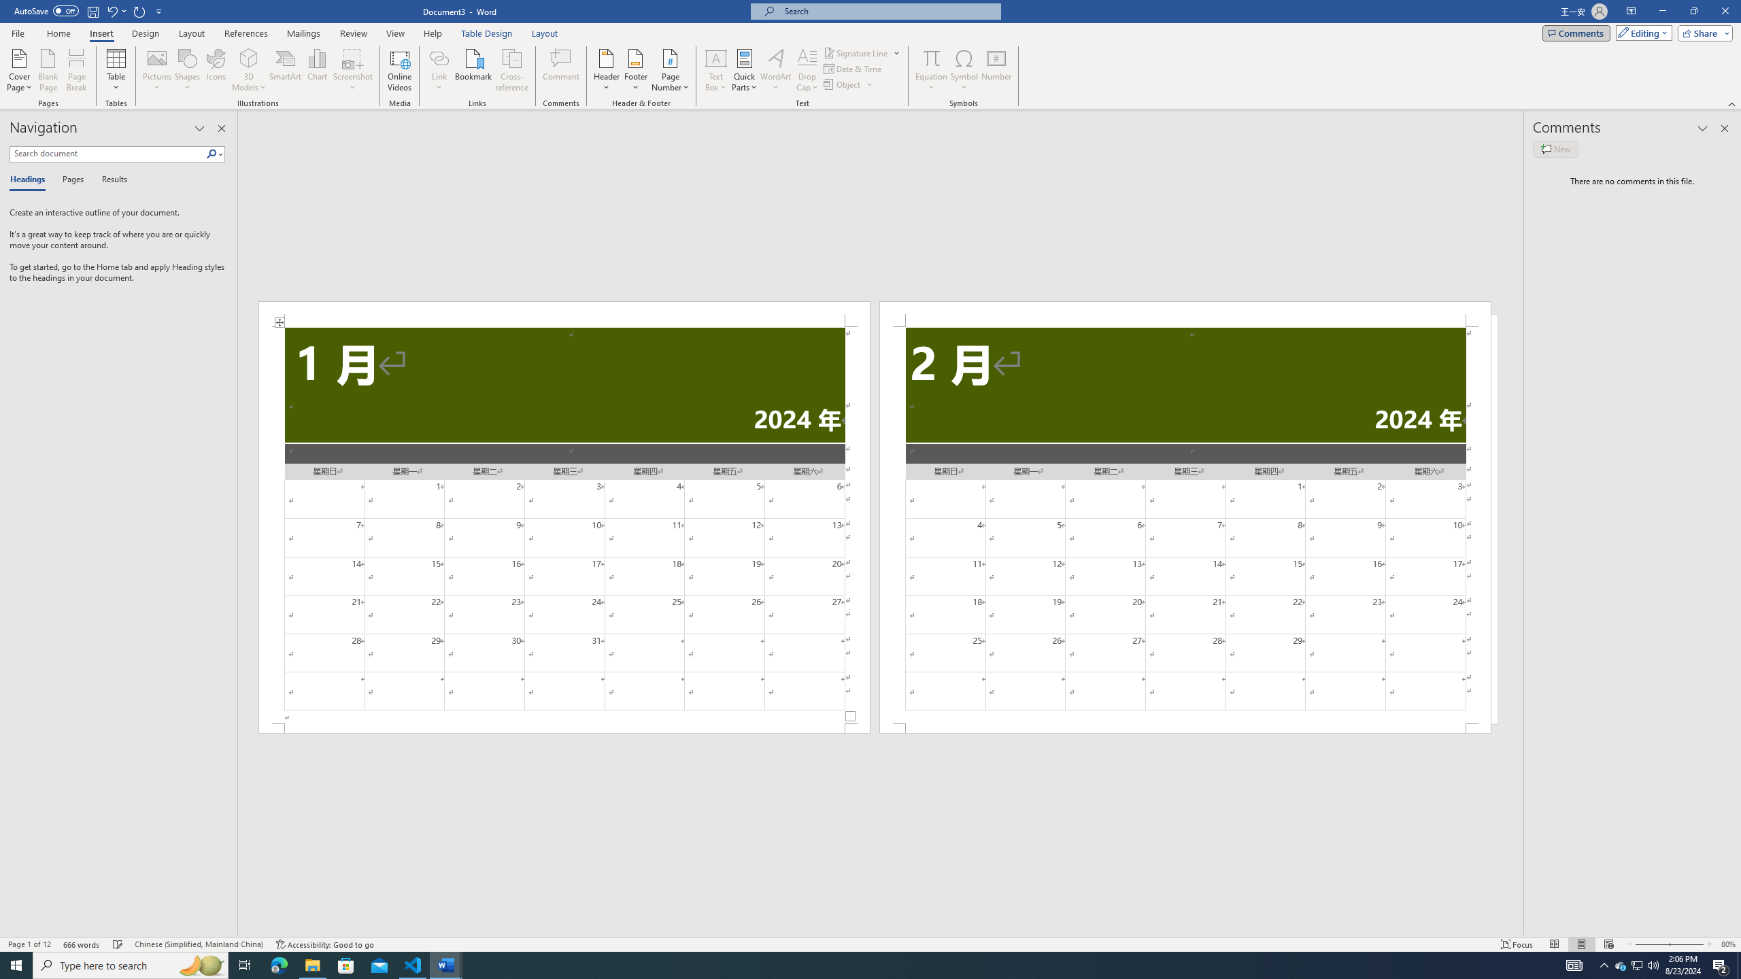 This screenshot has height=979, width=1741. What do you see at coordinates (635, 70) in the screenshot?
I see `Footer` at bounding box center [635, 70].